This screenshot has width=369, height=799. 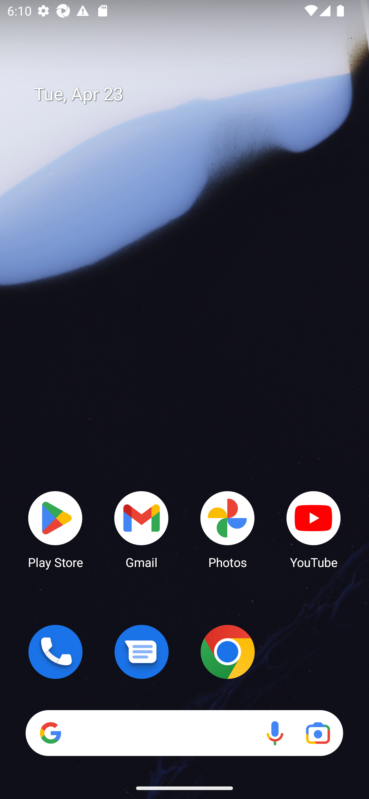 What do you see at coordinates (192, 94) in the screenshot?
I see `Tue, Apr 23` at bounding box center [192, 94].